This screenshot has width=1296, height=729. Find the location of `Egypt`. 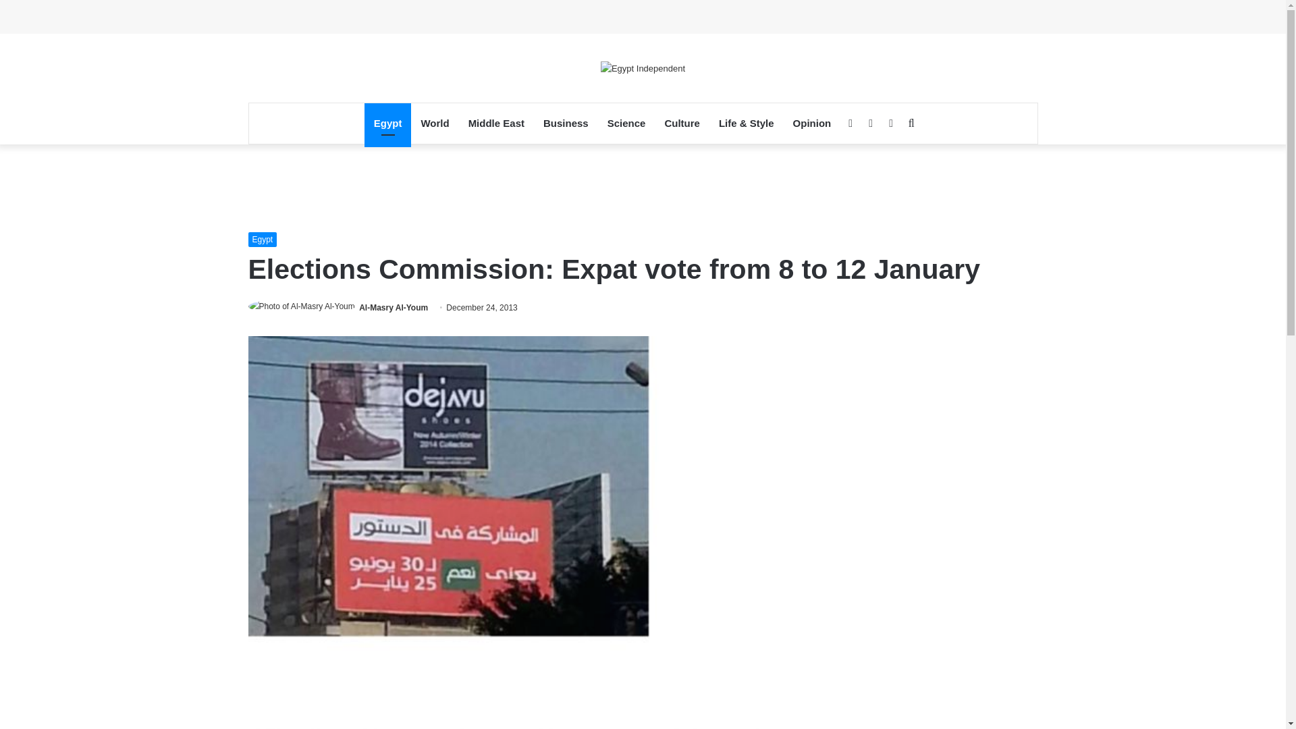

Egypt is located at coordinates (387, 123).